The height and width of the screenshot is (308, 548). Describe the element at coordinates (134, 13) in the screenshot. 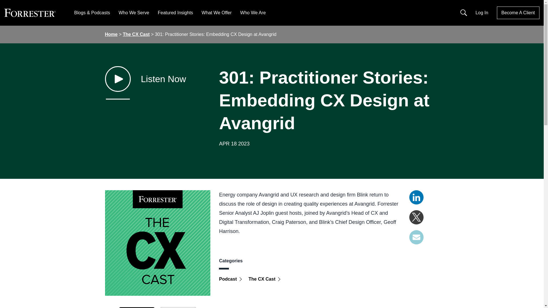

I see `Who We Serve` at that location.